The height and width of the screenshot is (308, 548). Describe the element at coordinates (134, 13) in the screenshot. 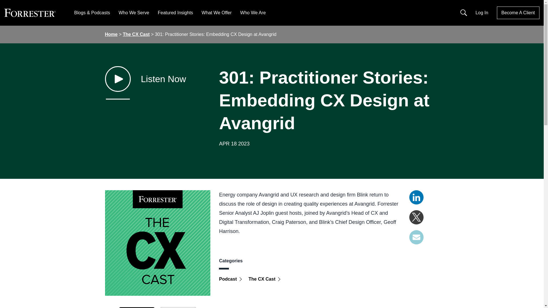

I see `Who We Serve` at that location.